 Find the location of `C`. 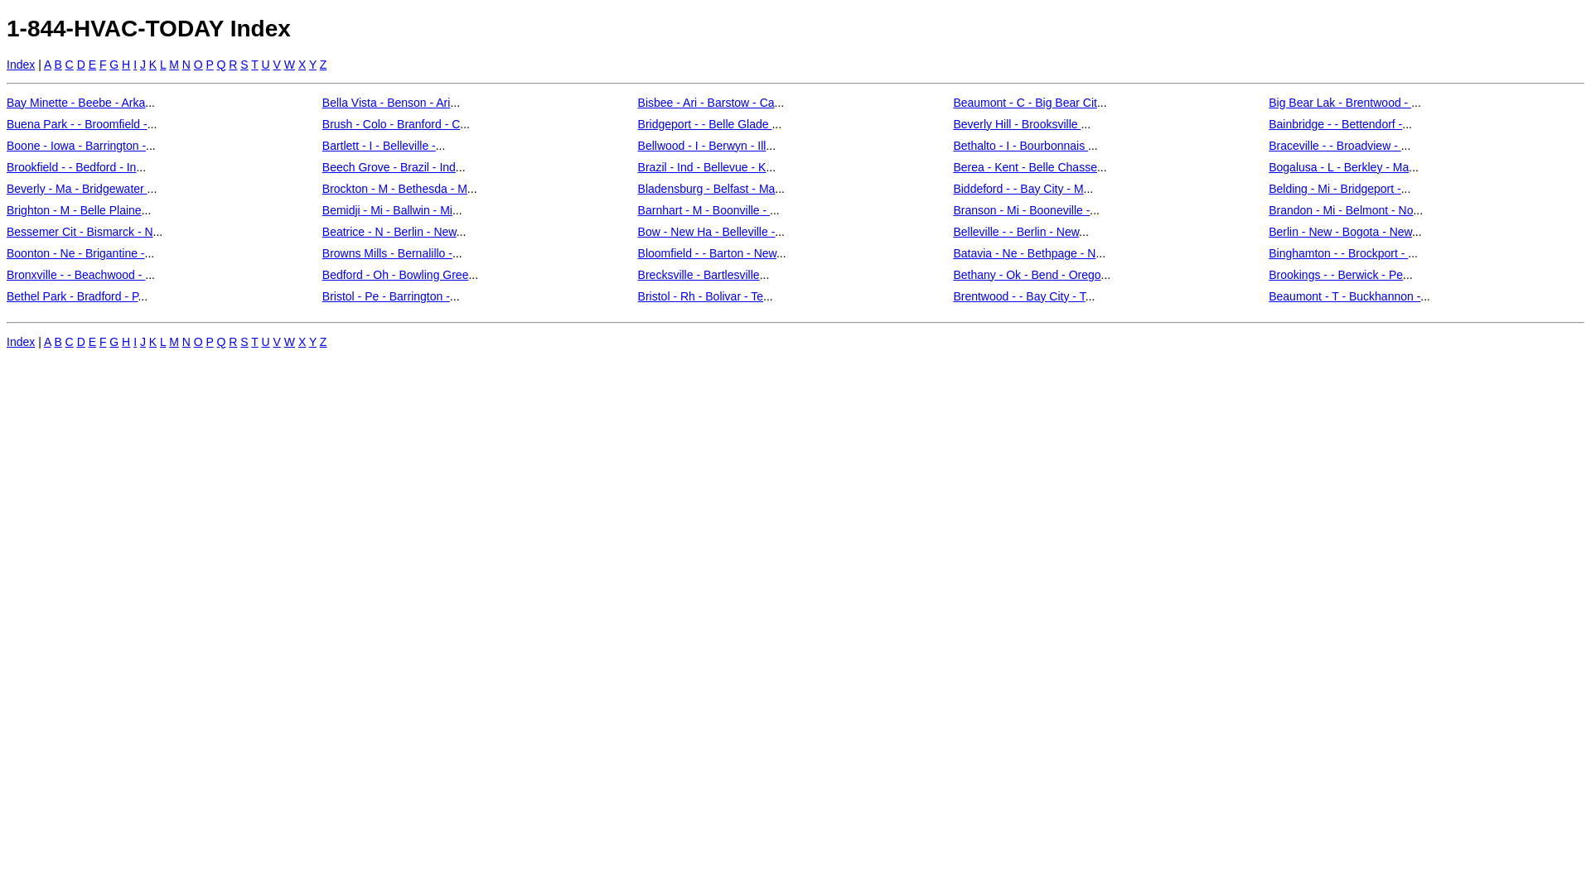

C is located at coordinates (70, 341).